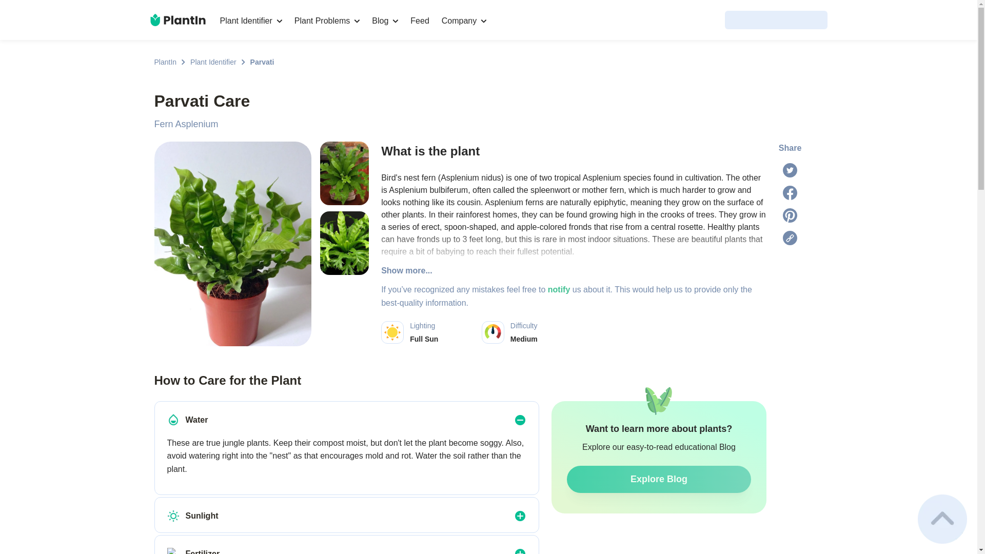 This screenshot has width=985, height=554. What do you see at coordinates (493, 332) in the screenshot?
I see `Company` at bounding box center [493, 332].